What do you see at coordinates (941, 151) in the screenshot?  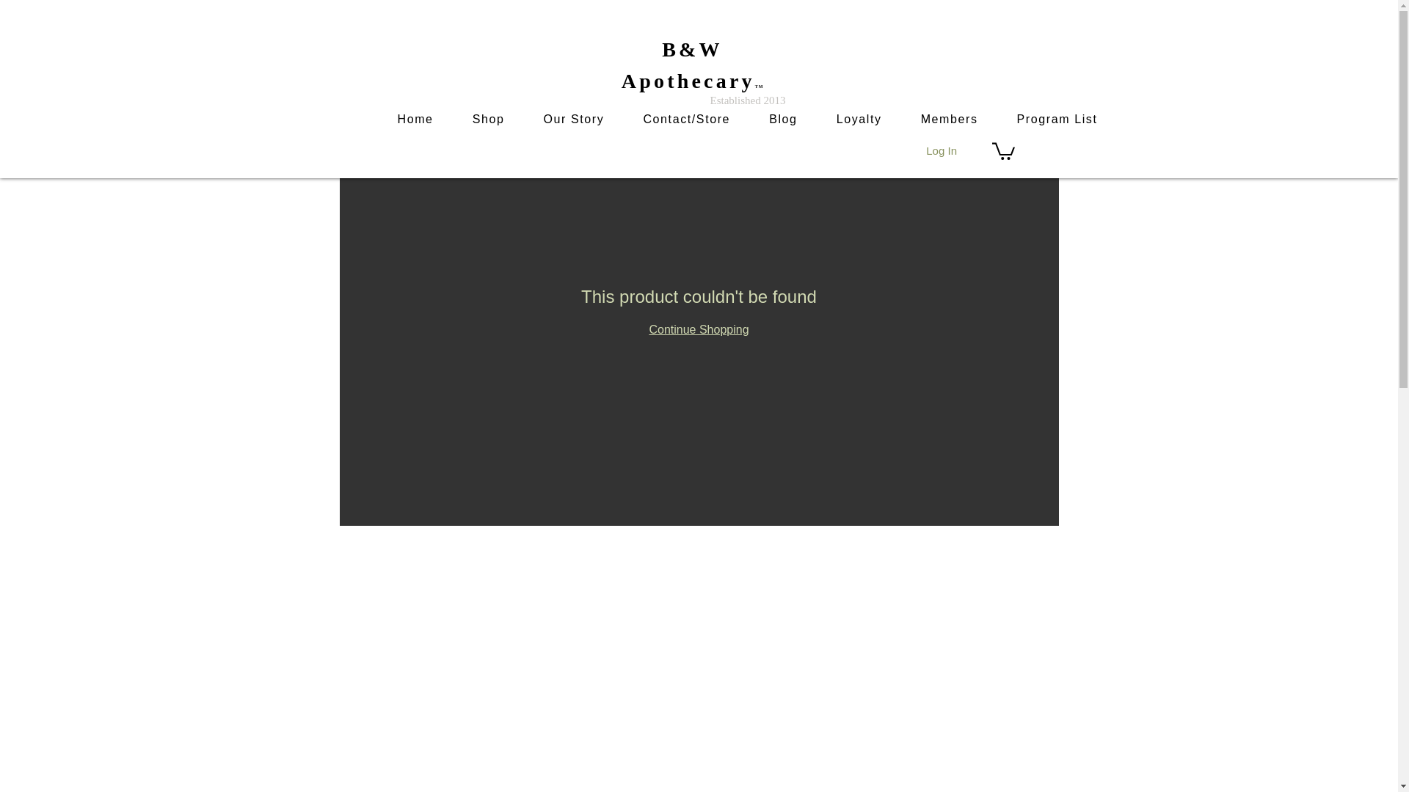 I see `Log In` at bounding box center [941, 151].